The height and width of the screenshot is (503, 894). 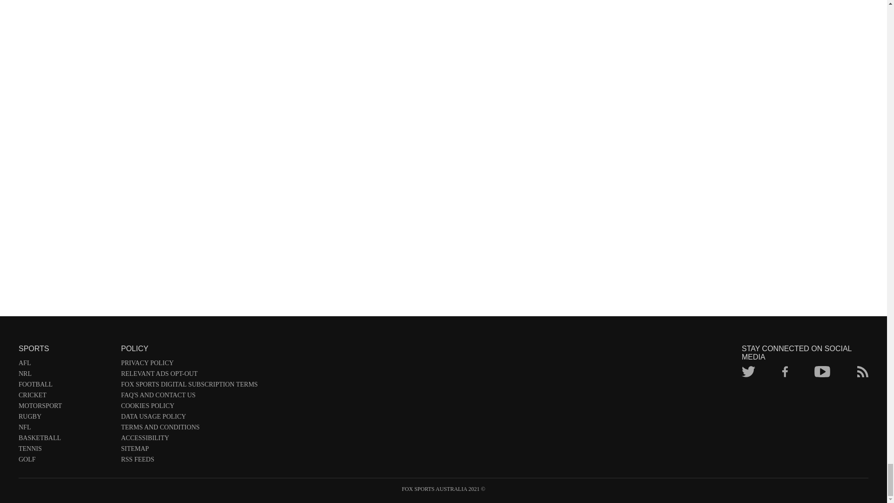 I want to click on GOLF, so click(x=65, y=461).